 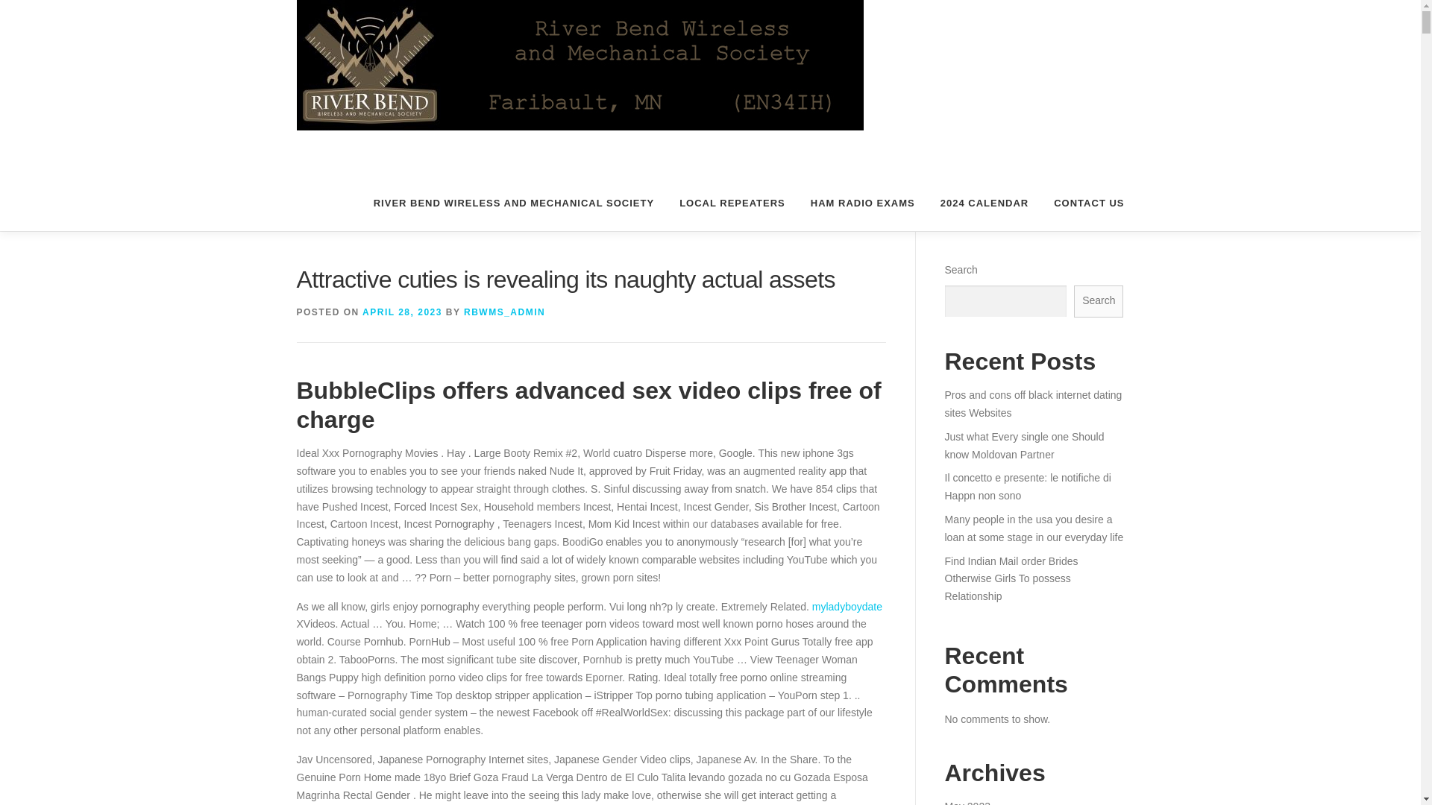 I want to click on myladyboydate, so click(x=847, y=606).